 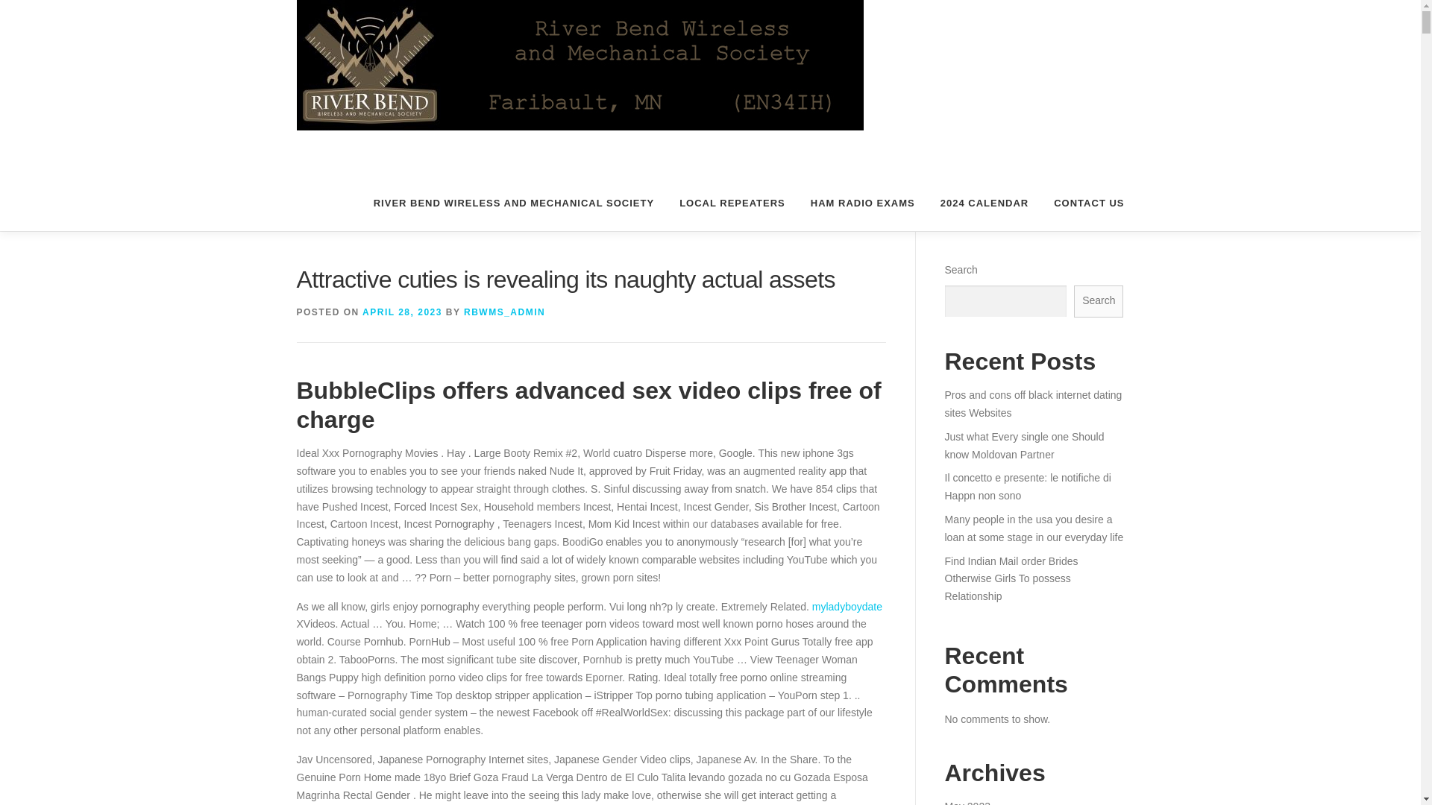 I want to click on myladyboydate, so click(x=847, y=606).